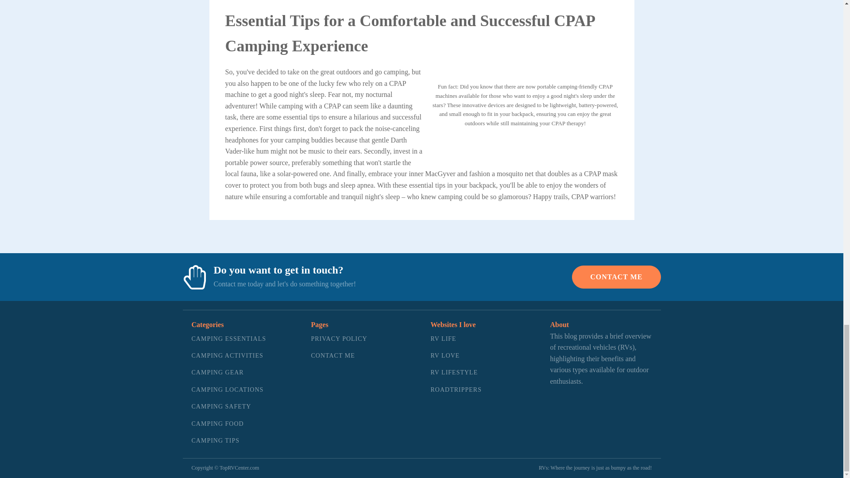 The width and height of the screenshot is (850, 478). Describe the element at coordinates (339, 339) in the screenshot. I see `PRIVACY POLICY` at that location.